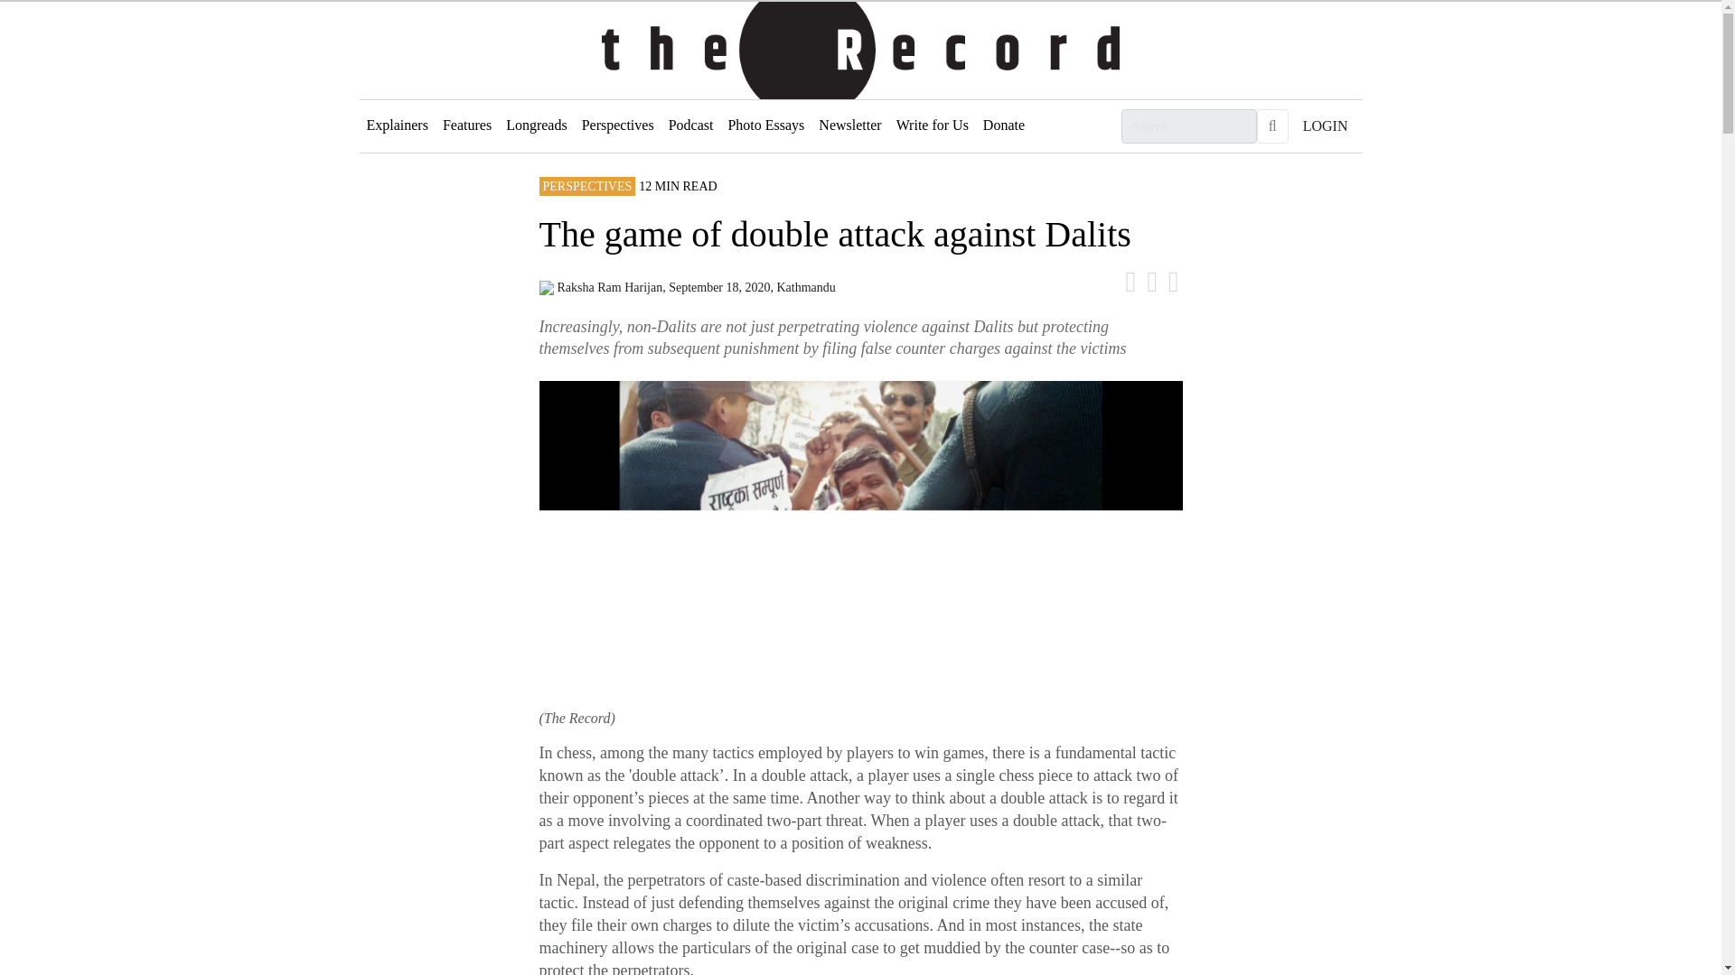  I want to click on Podcast, so click(690, 125).